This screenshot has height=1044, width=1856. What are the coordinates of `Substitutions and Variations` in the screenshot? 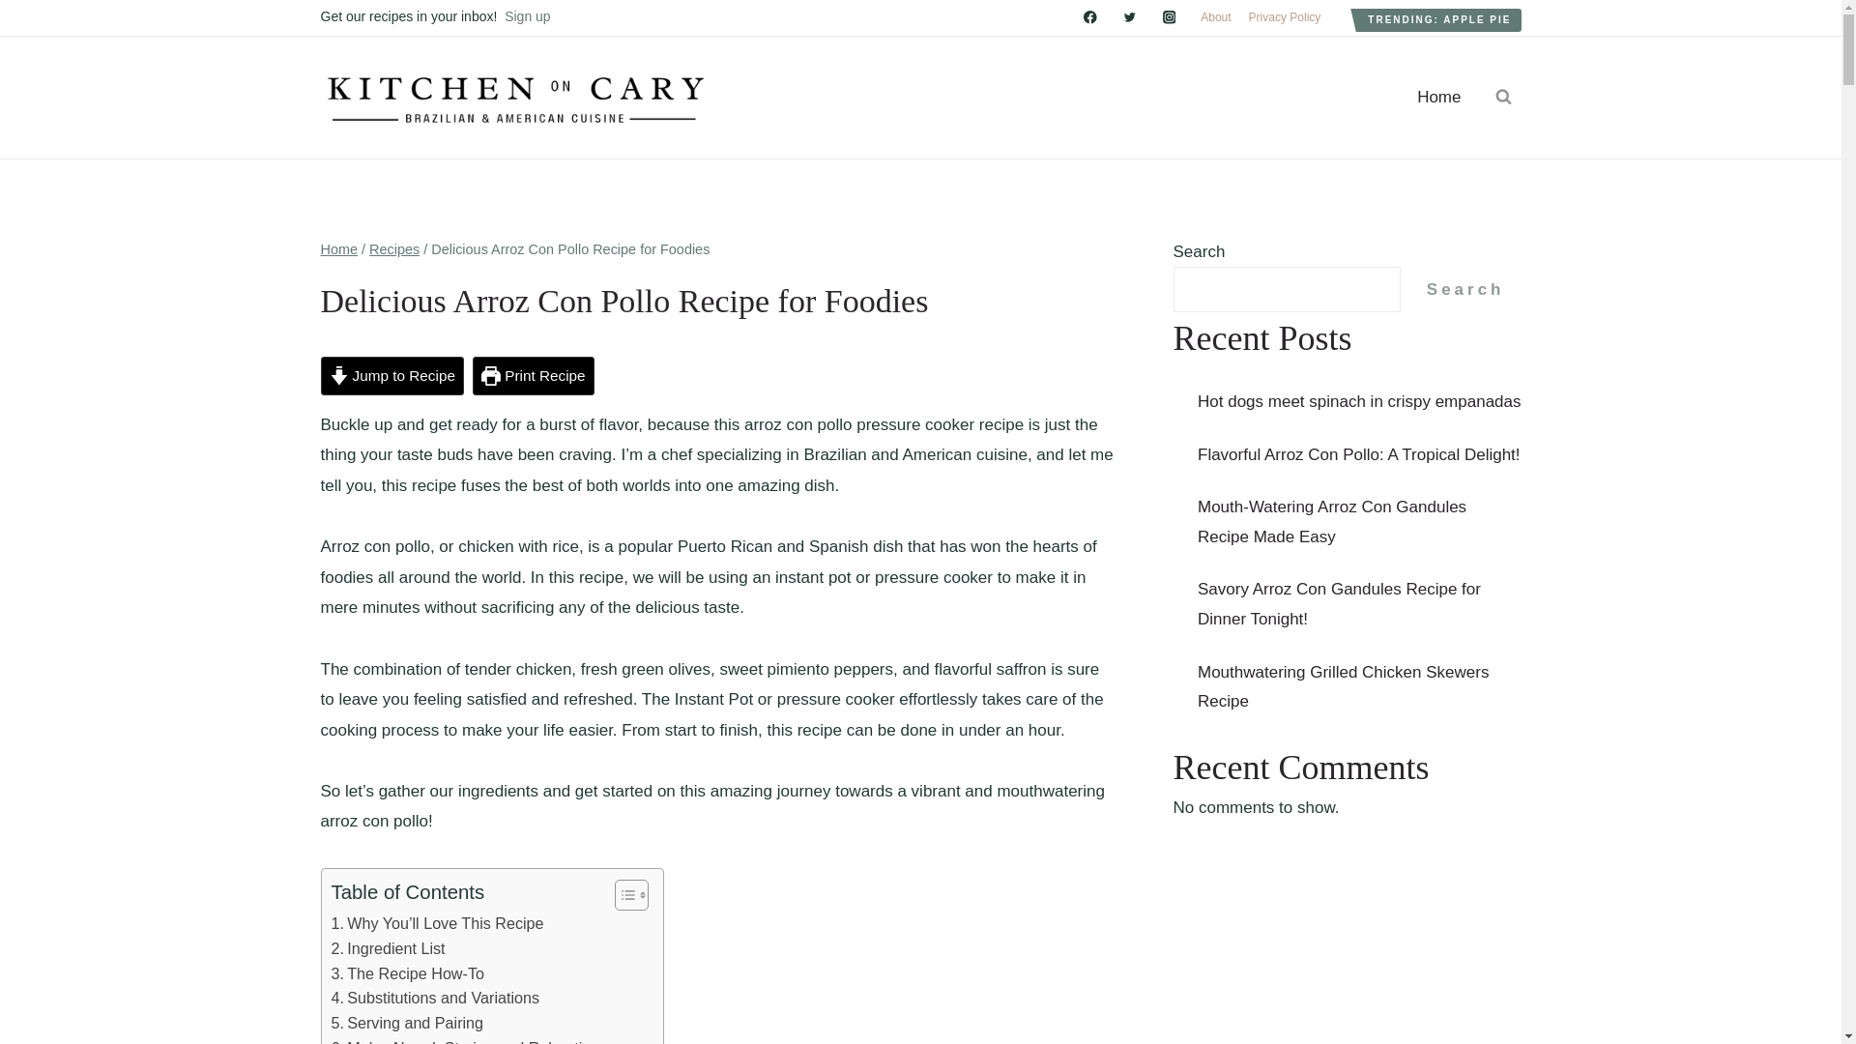 It's located at (435, 998).